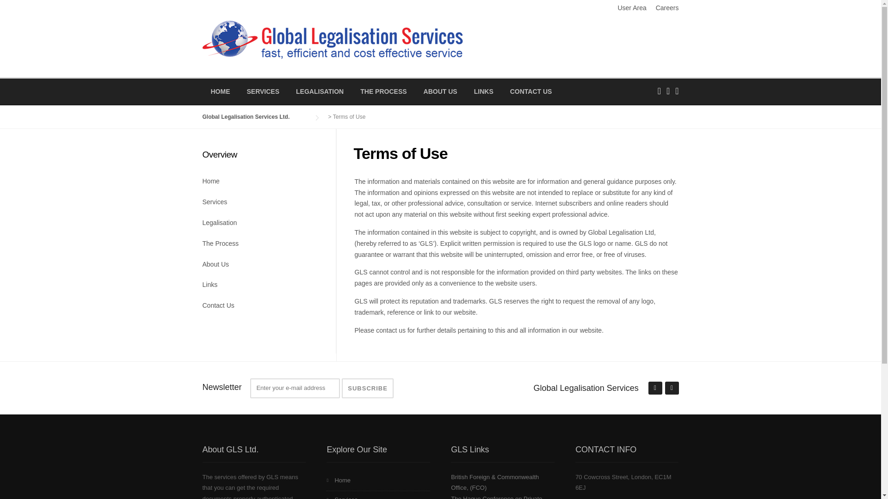  I want to click on LINKS, so click(483, 91).